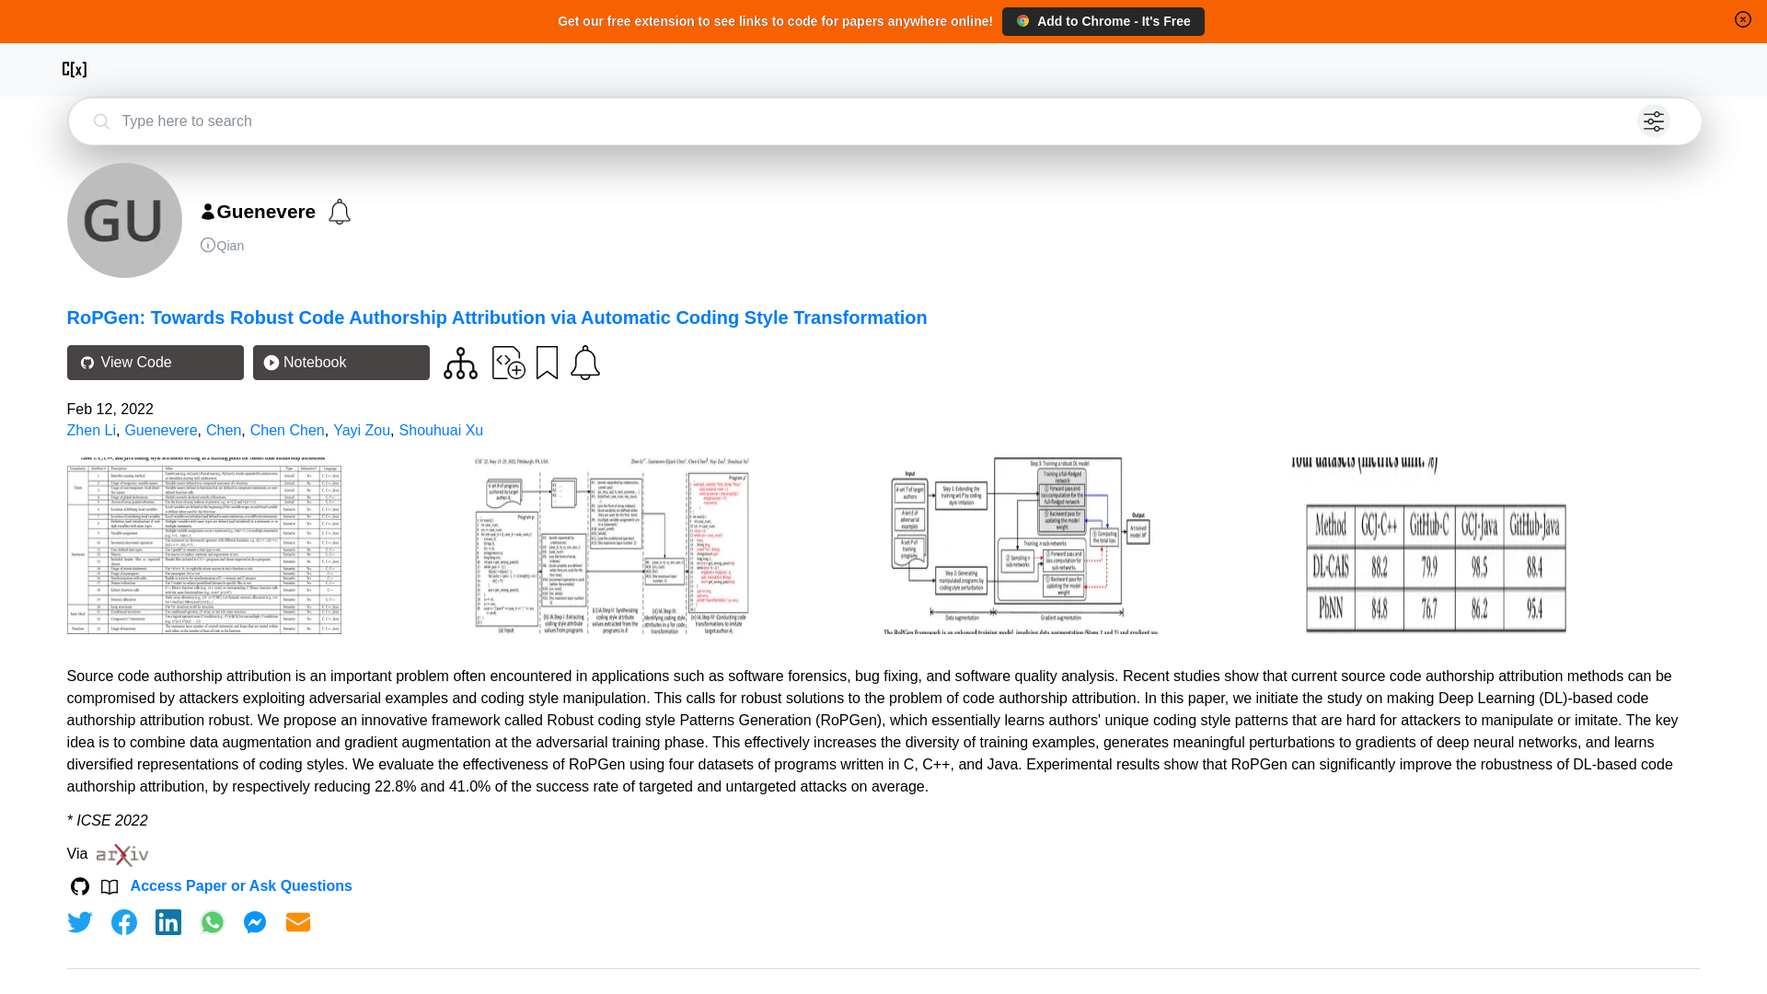 This screenshot has height=994, width=1767. What do you see at coordinates (287, 431) in the screenshot?
I see `Chen Chen` at bounding box center [287, 431].